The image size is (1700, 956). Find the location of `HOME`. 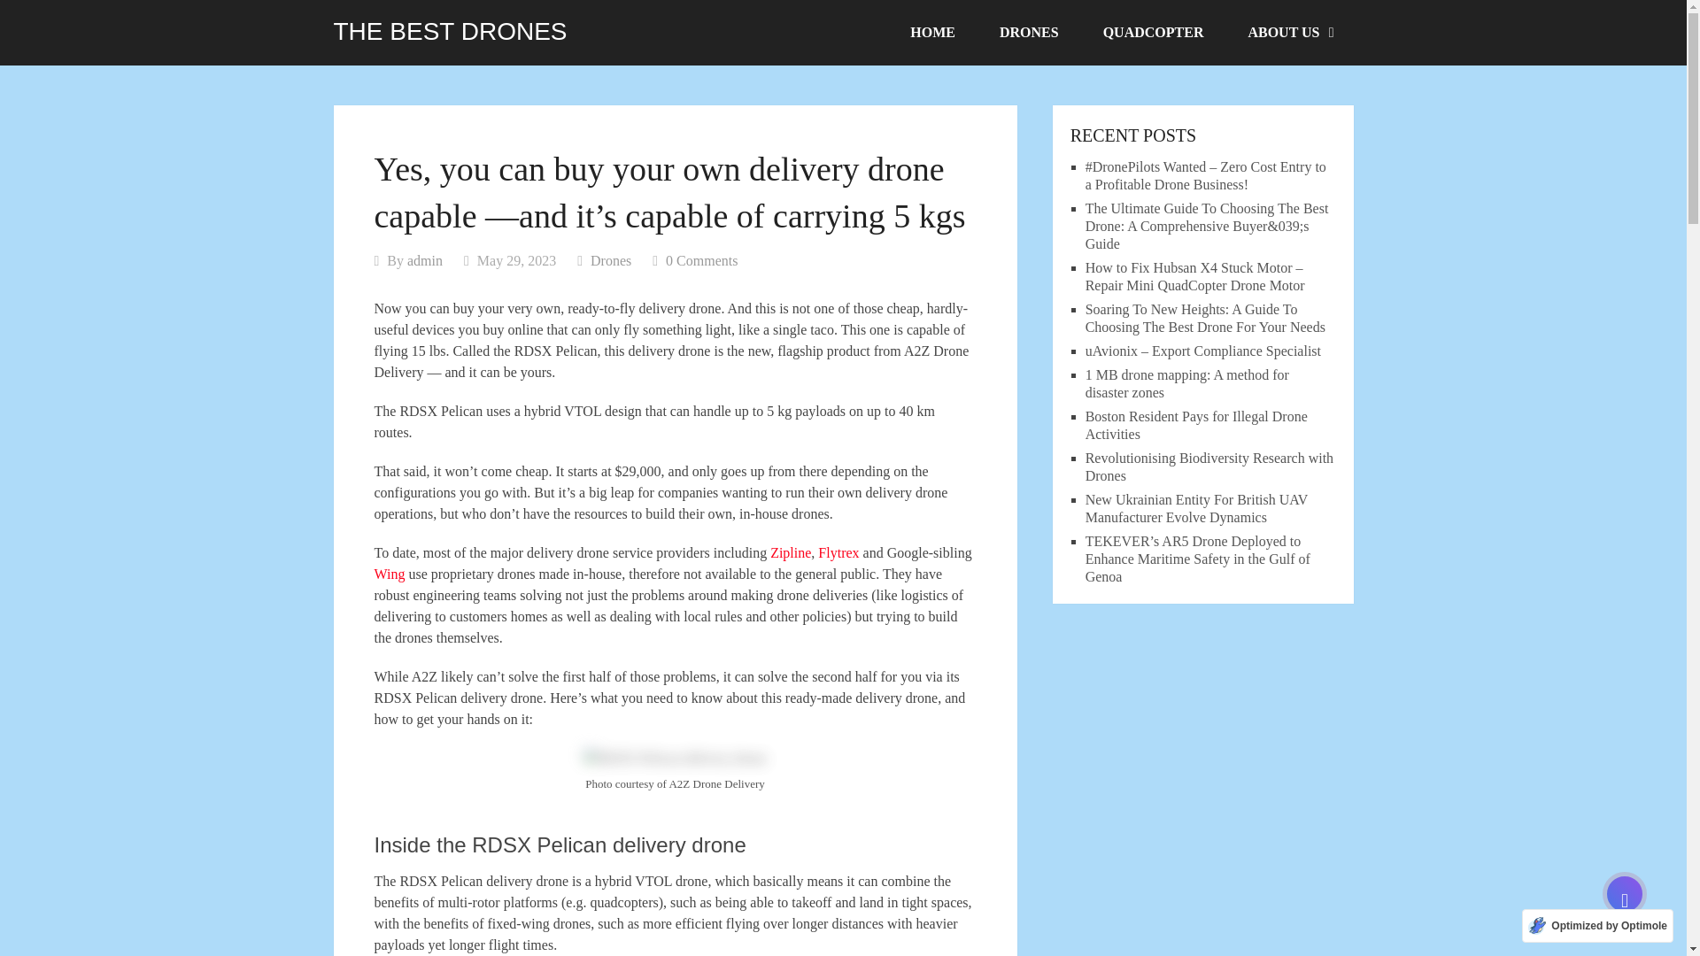

HOME is located at coordinates (932, 33).